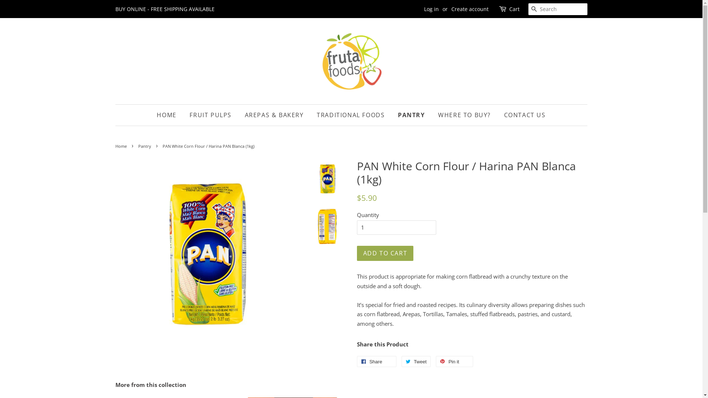 This screenshot has height=398, width=708. I want to click on CONTACT US, so click(522, 115).